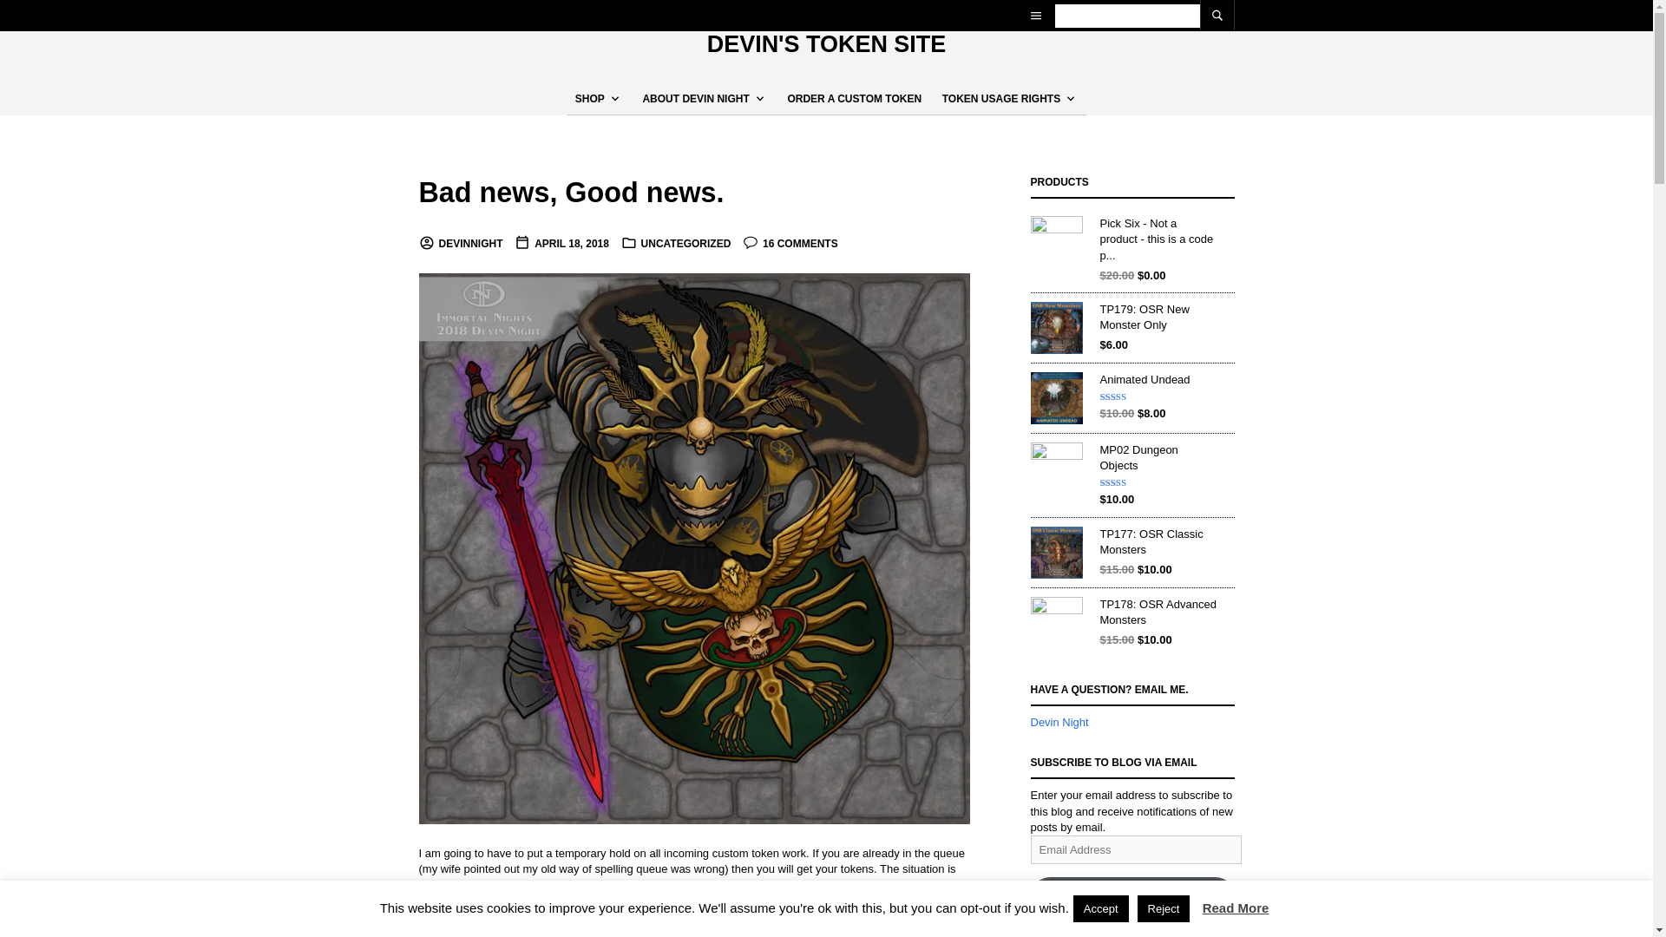  What do you see at coordinates (594, 99) in the screenshot?
I see `SHOP` at bounding box center [594, 99].